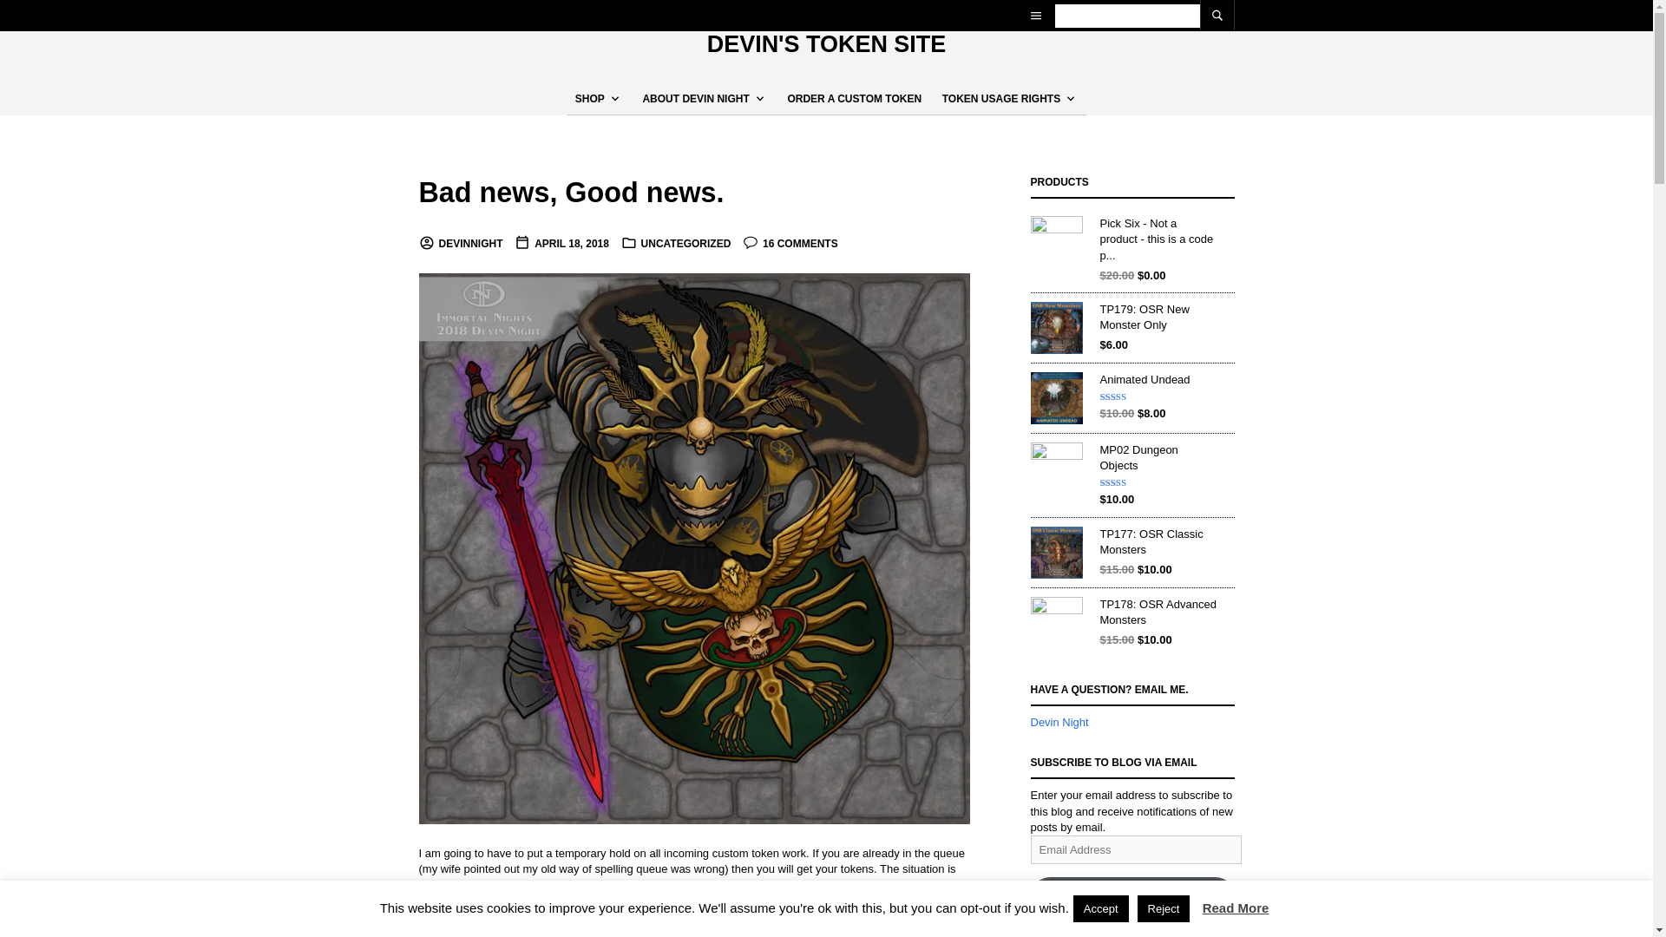  What do you see at coordinates (594, 99) in the screenshot?
I see `SHOP` at bounding box center [594, 99].